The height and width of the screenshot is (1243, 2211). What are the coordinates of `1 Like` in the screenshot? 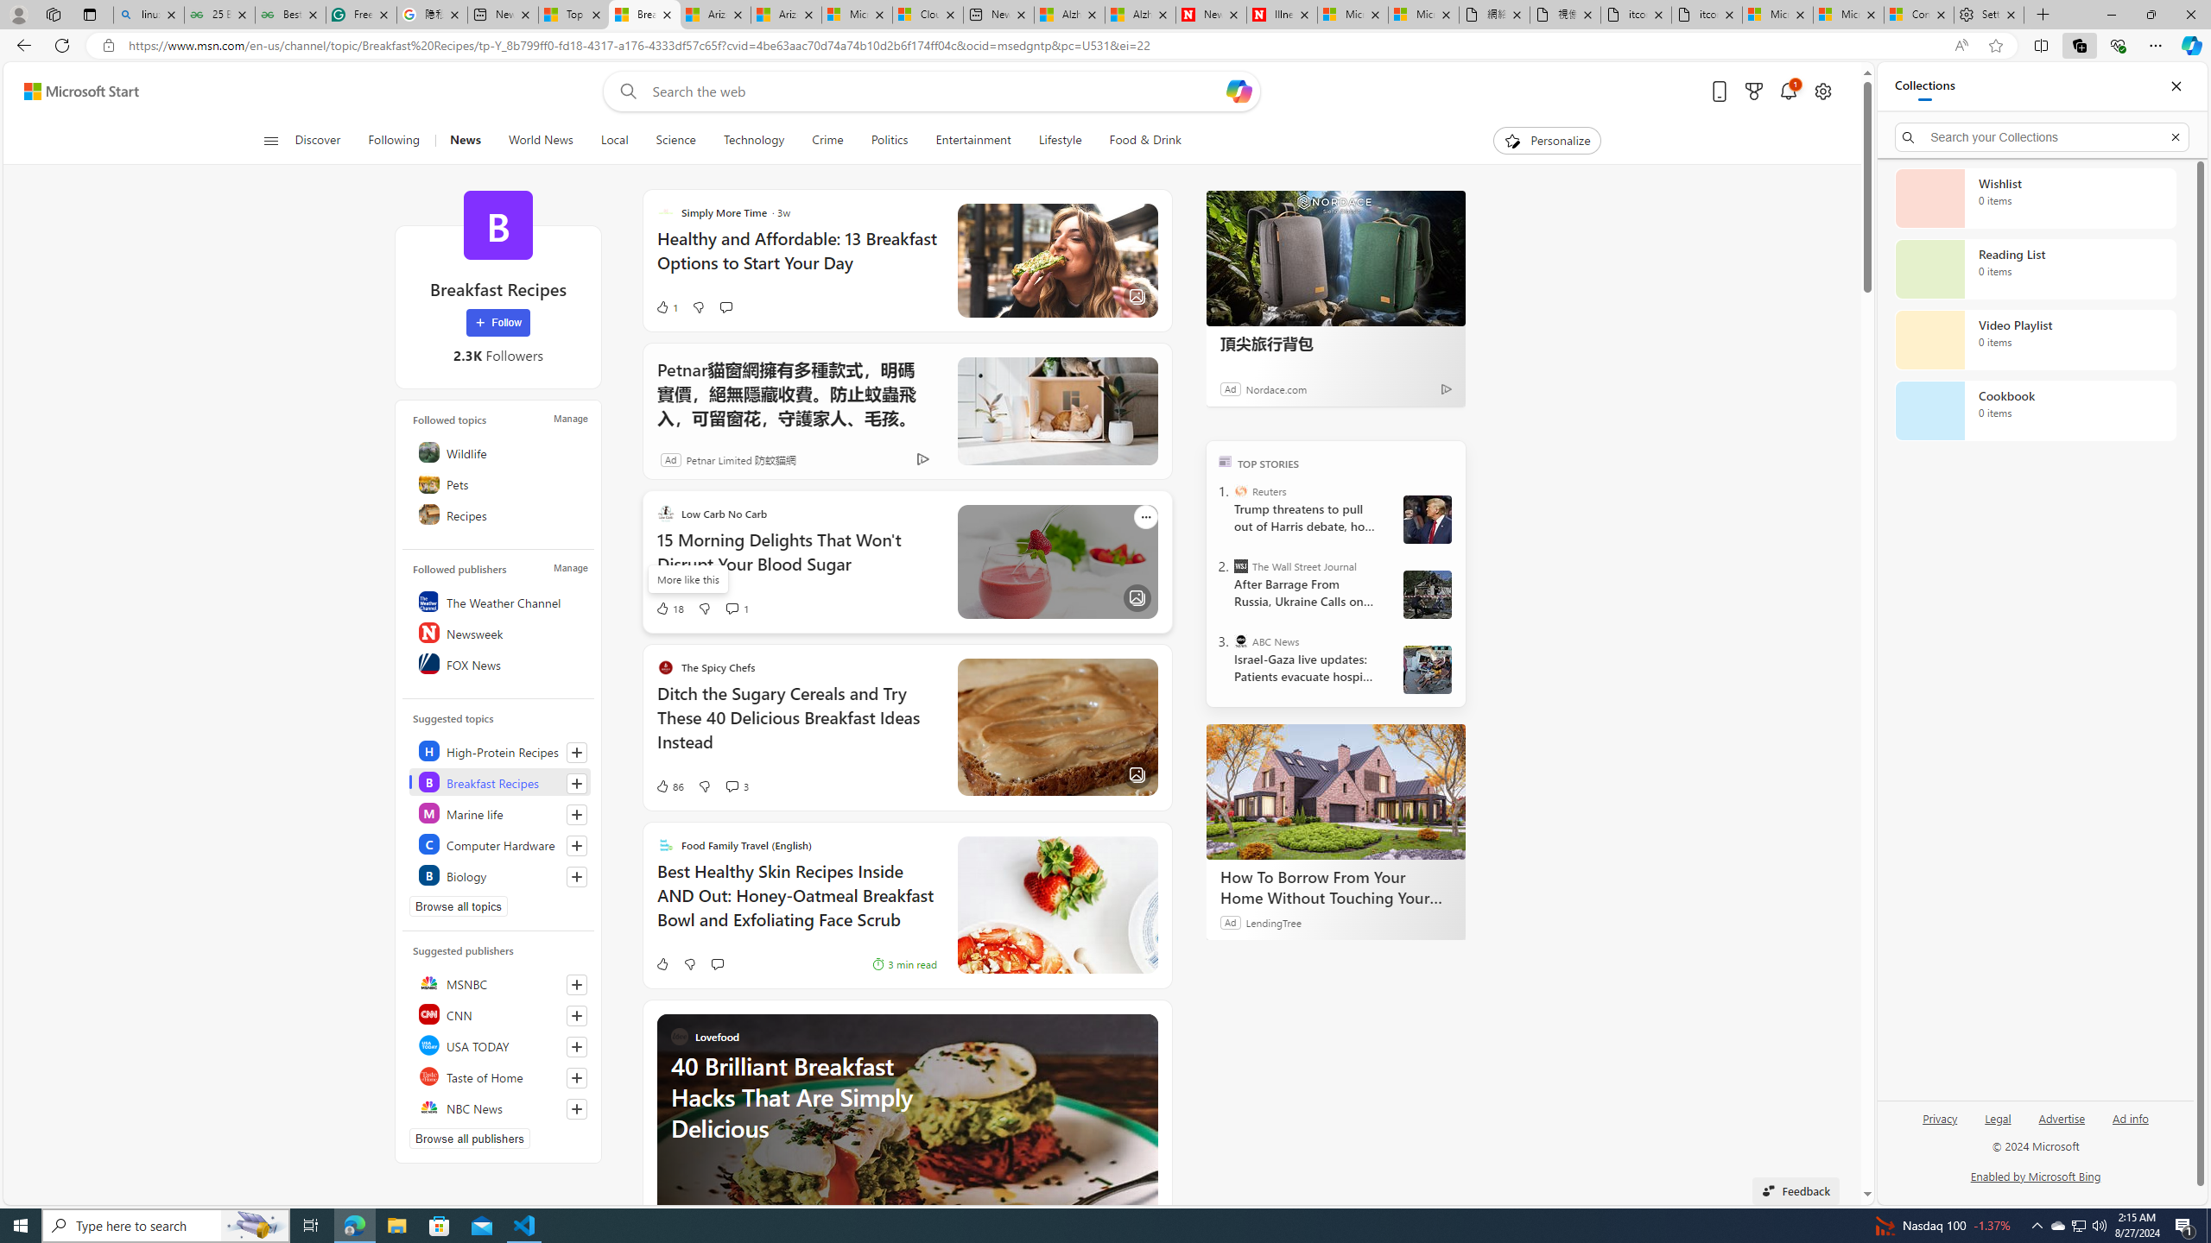 It's located at (667, 307).